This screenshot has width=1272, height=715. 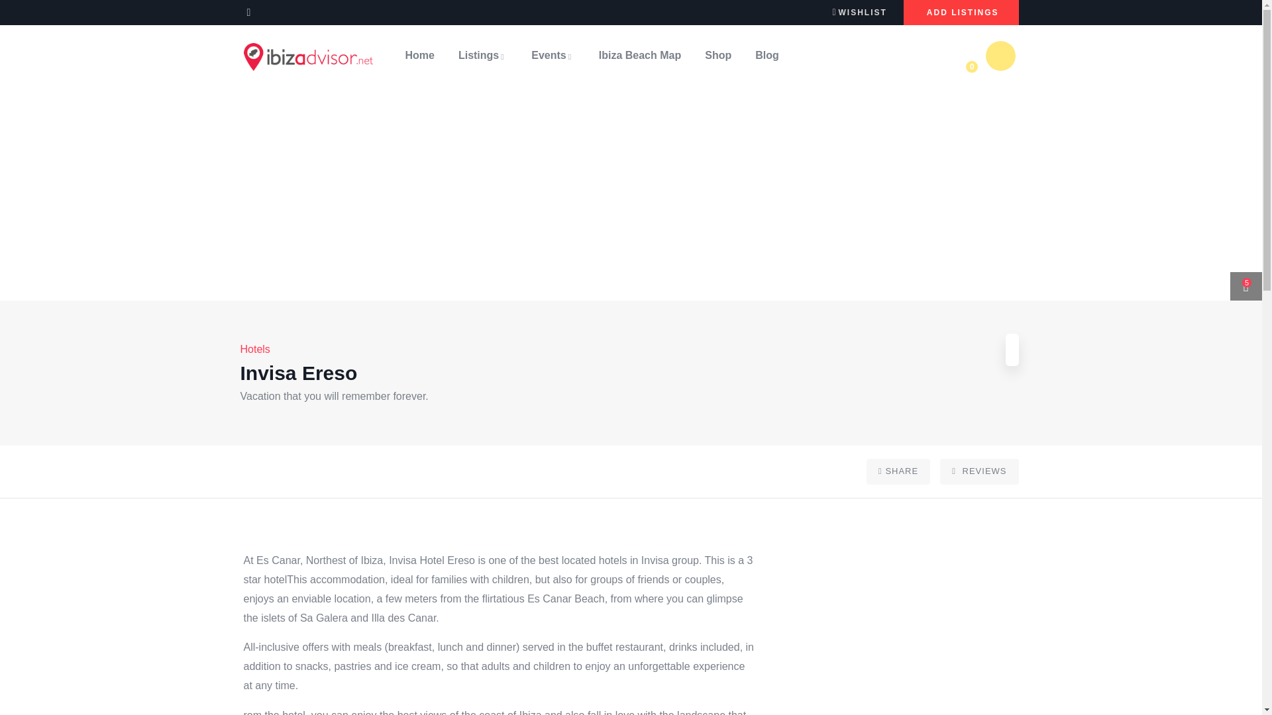 I want to click on Home, so click(x=309, y=56).